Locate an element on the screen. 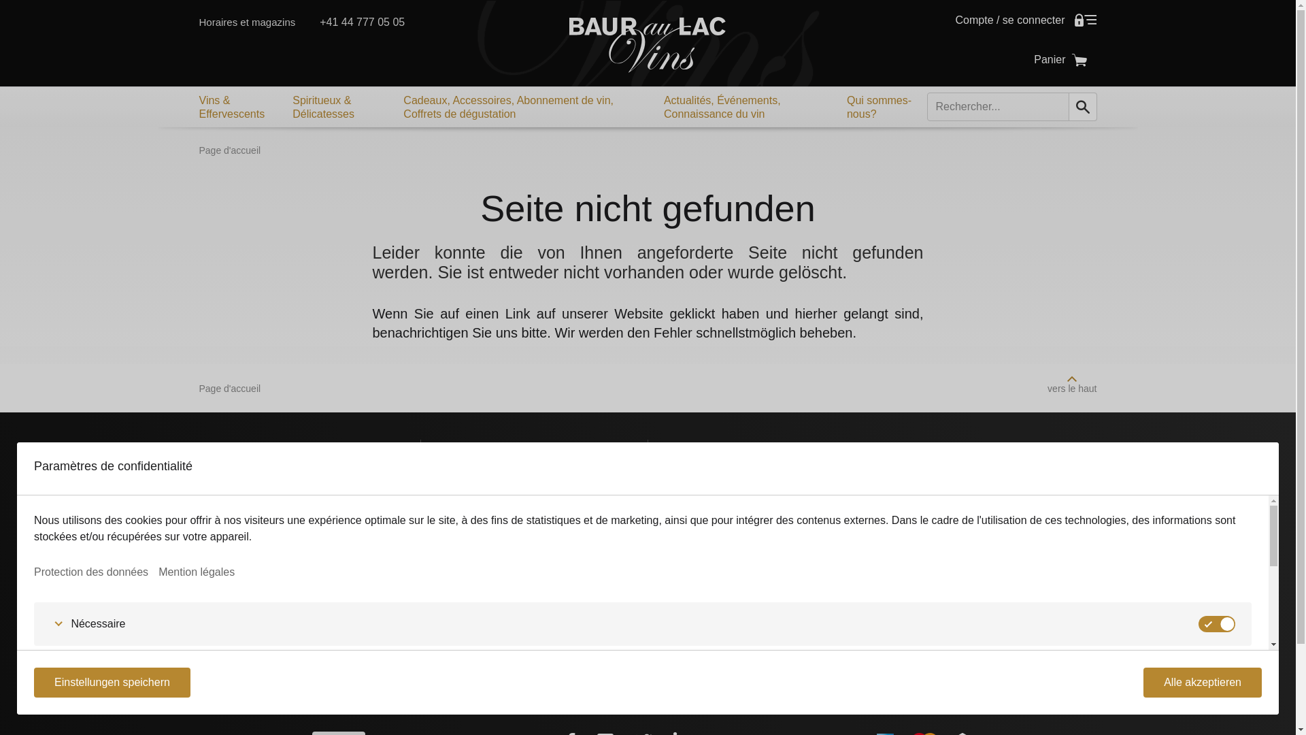 The height and width of the screenshot is (735, 1306). Qui sommes-nous? is located at coordinates (882, 107).